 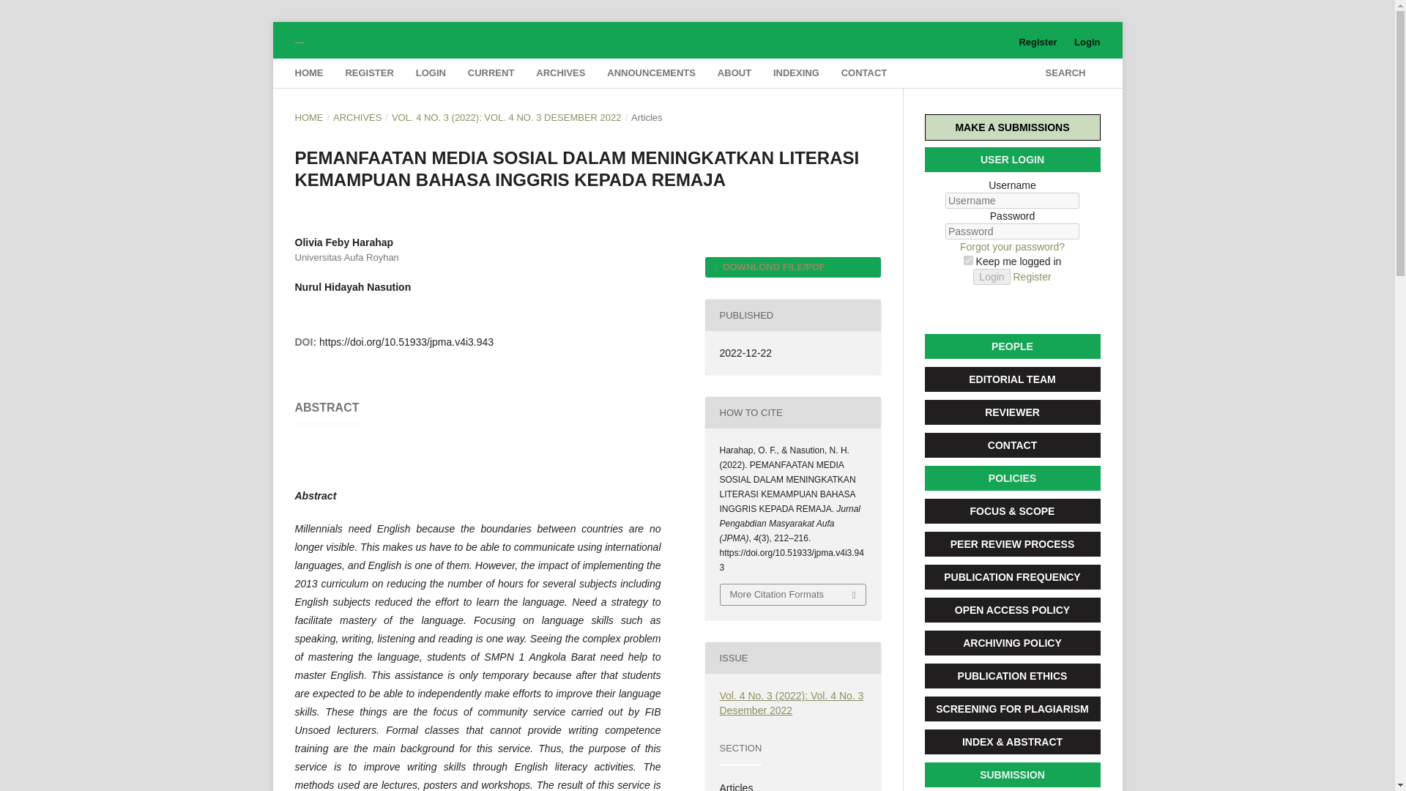 What do you see at coordinates (369, 73) in the screenshot?
I see `REGISTER` at bounding box center [369, 73].